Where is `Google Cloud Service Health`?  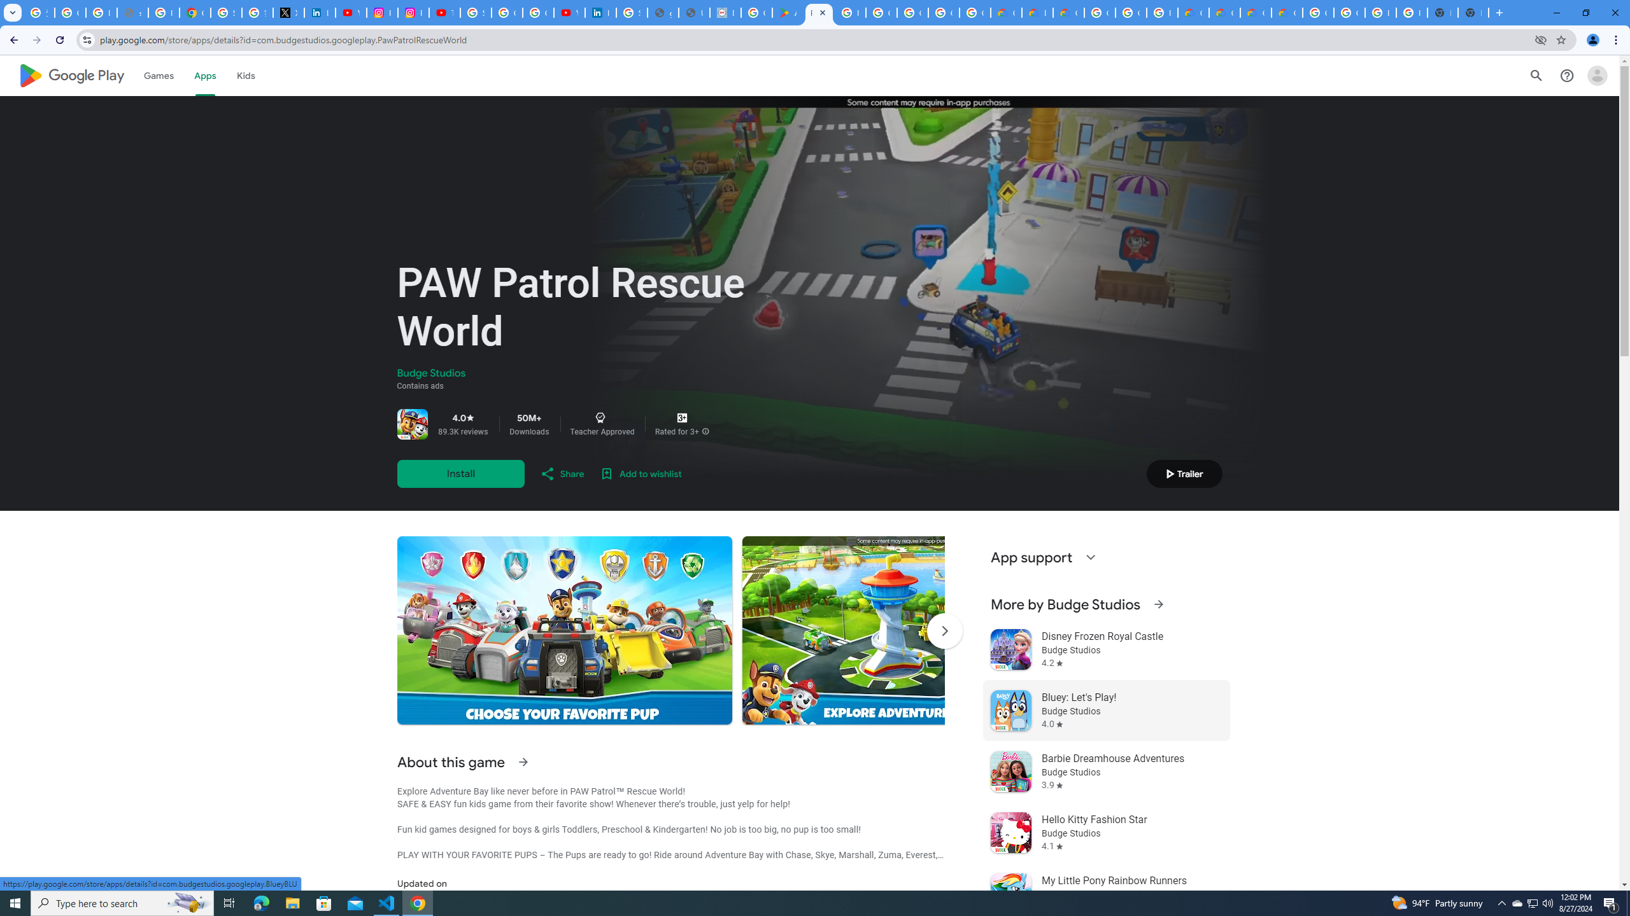
Google Cloud Service Health is located at coordinates (1287, 13).